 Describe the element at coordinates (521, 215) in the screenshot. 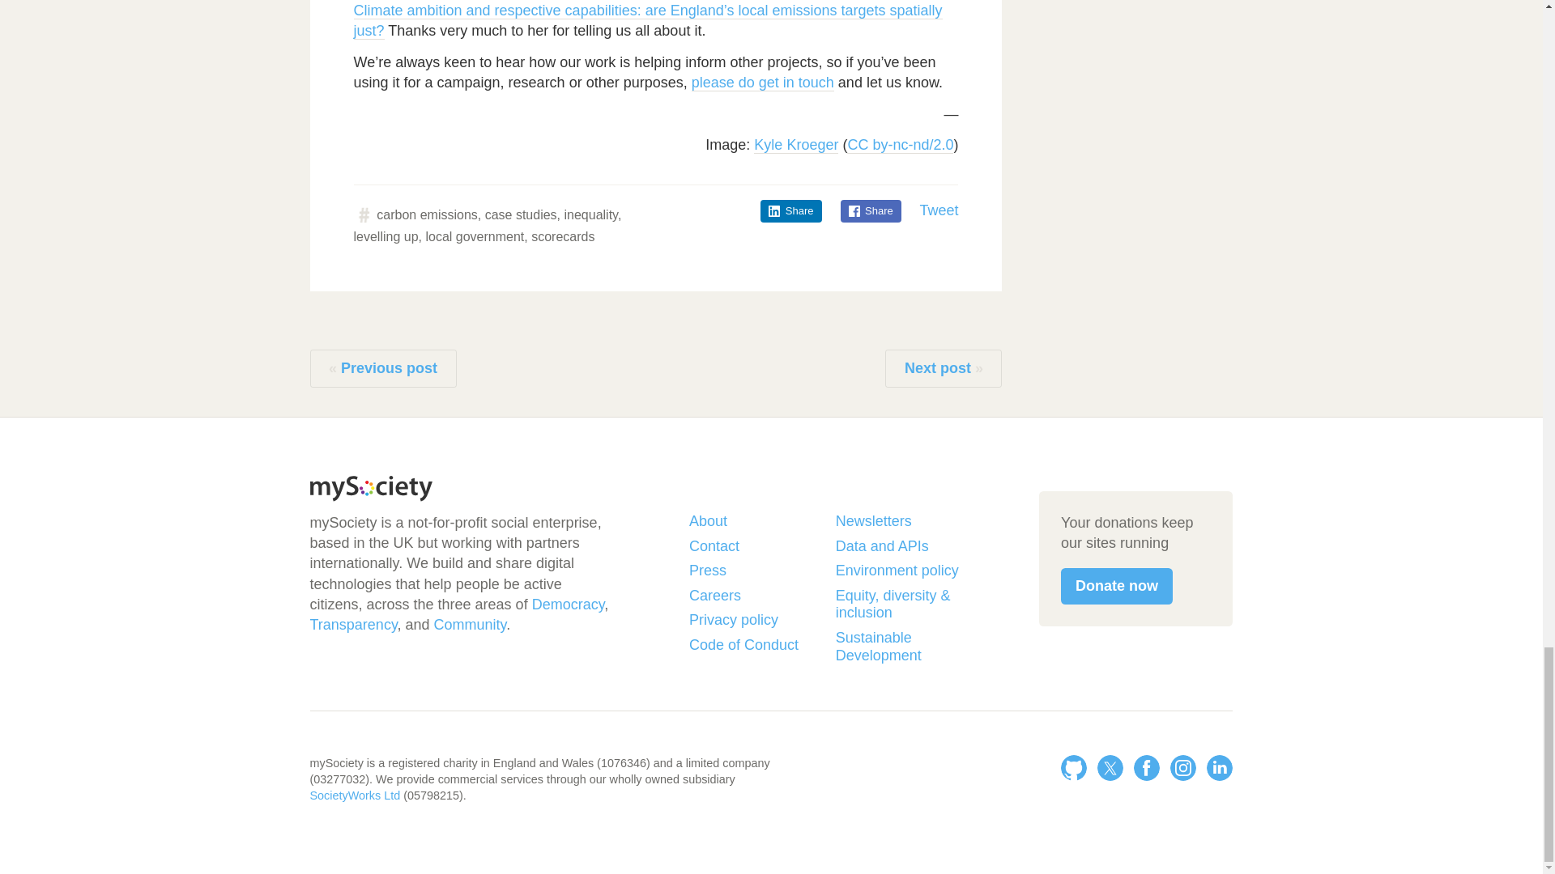

I see `case studies` at that location.